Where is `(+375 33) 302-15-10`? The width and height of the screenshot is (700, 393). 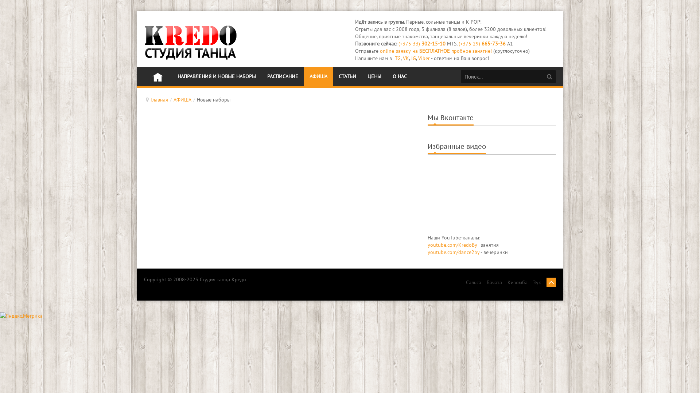 (+375 33) 302-15-10 is located at coordinates (422, 44).